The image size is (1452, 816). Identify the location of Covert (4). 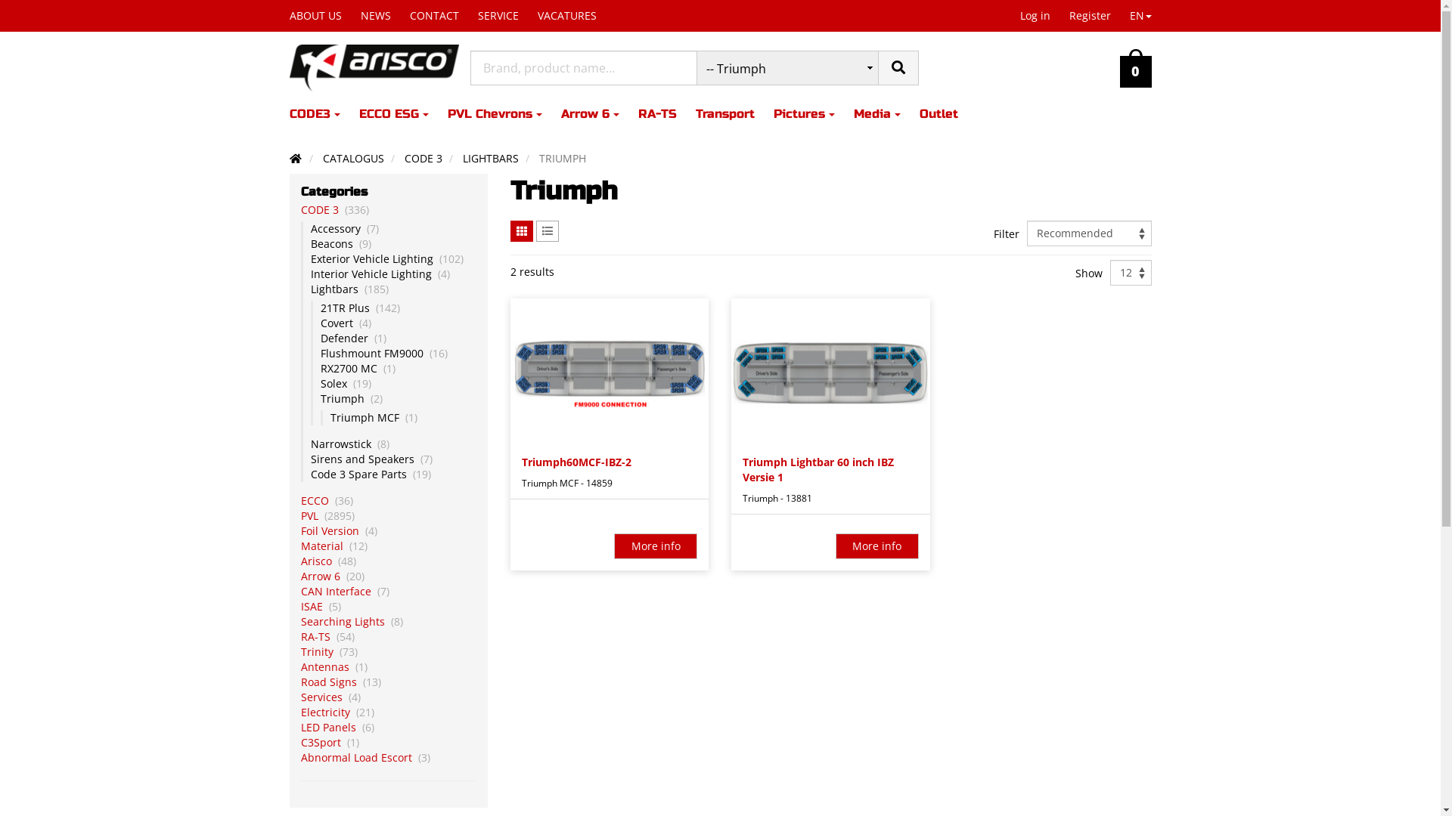
(399, 323).